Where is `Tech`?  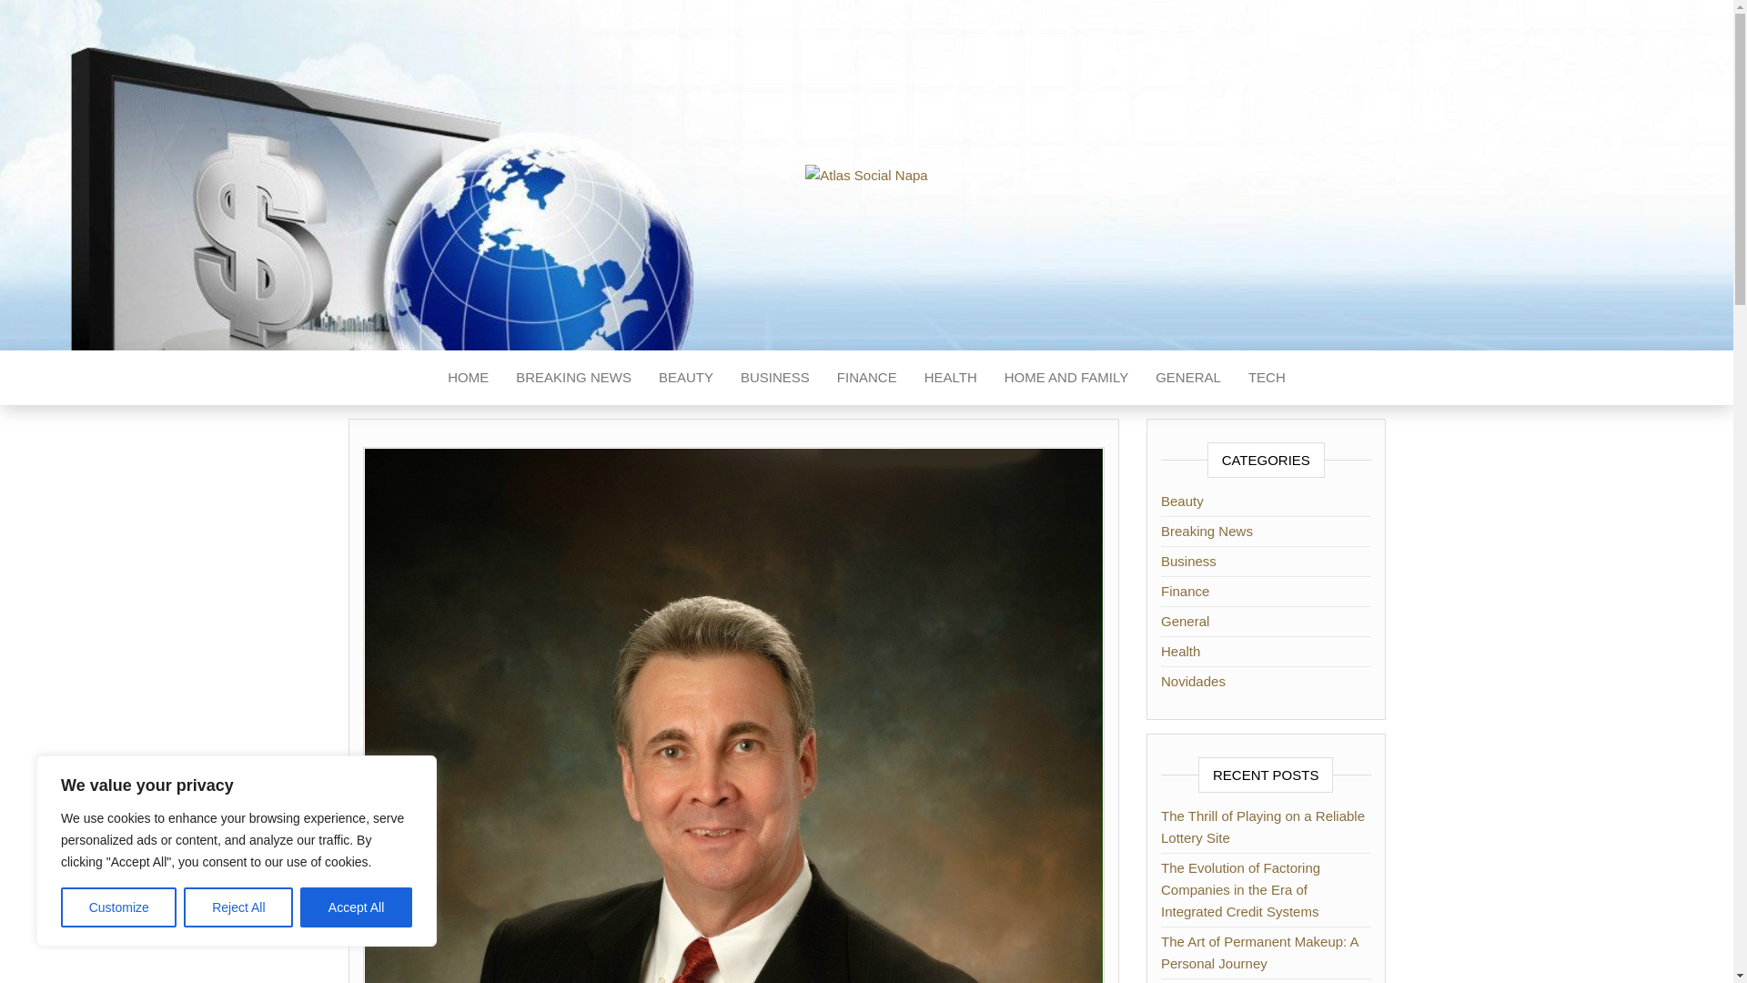
Tech is located at coordinates (1267, 377).